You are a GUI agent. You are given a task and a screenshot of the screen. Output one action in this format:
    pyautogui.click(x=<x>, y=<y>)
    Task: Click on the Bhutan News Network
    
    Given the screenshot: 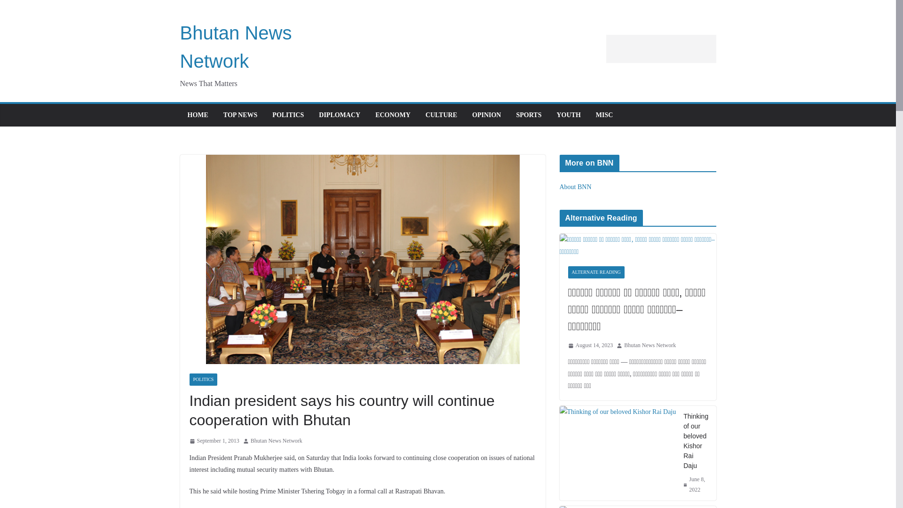 What is the action you would take?
    pyautogui.click(x=236, y=47)
    